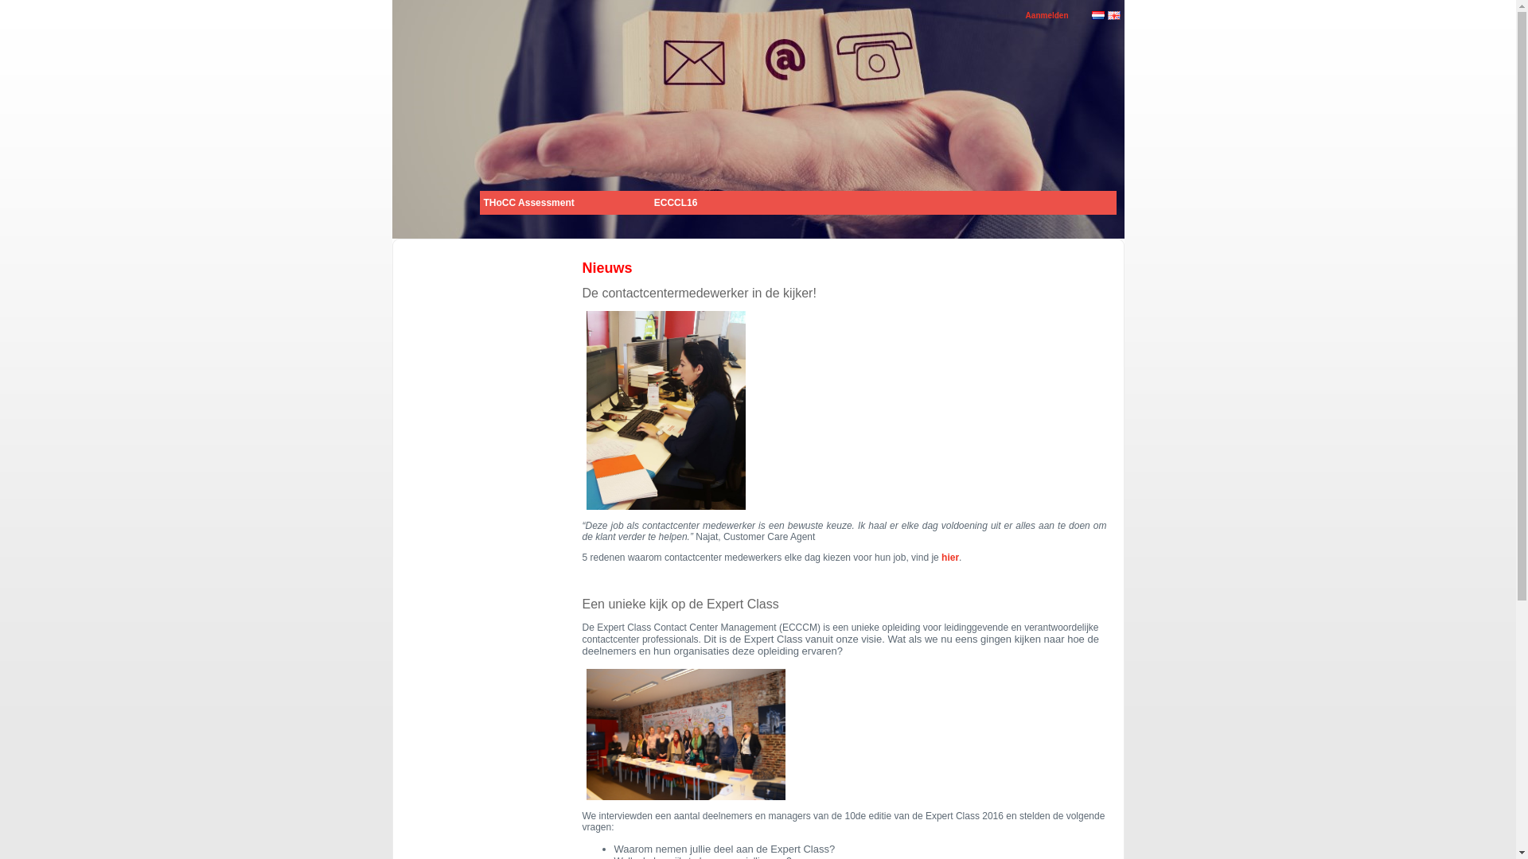 The image size is (1528, 859). I want to click on Aanmelden, so click(1047, 16).